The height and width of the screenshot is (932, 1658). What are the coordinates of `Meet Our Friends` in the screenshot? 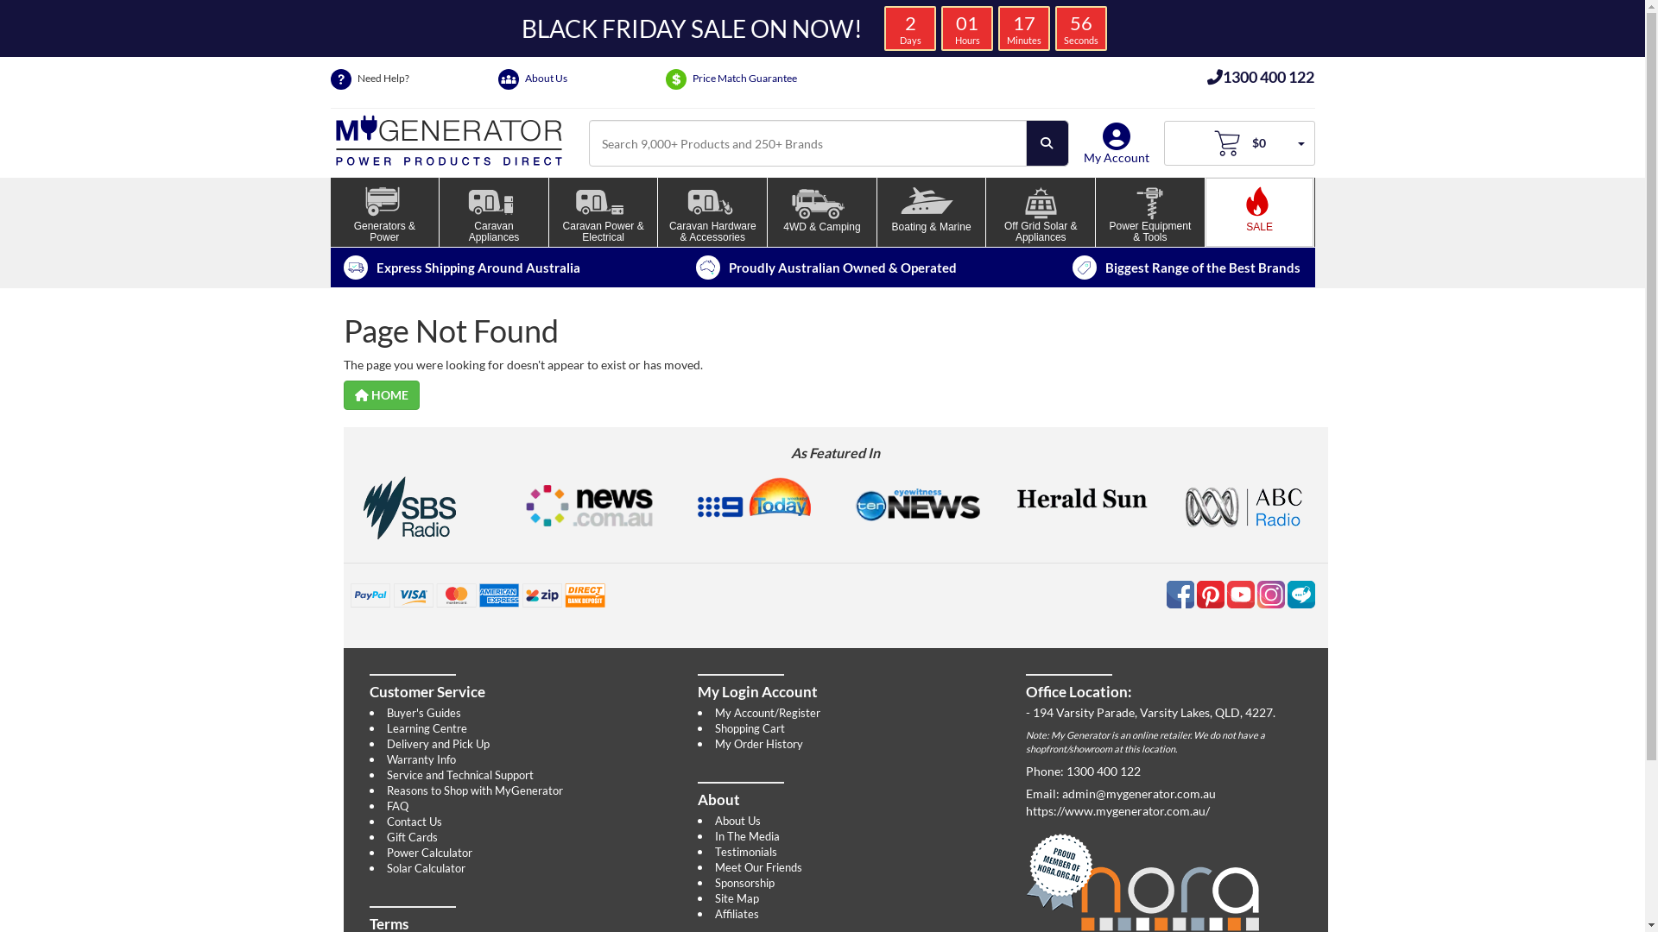 It's located at (758, 867).